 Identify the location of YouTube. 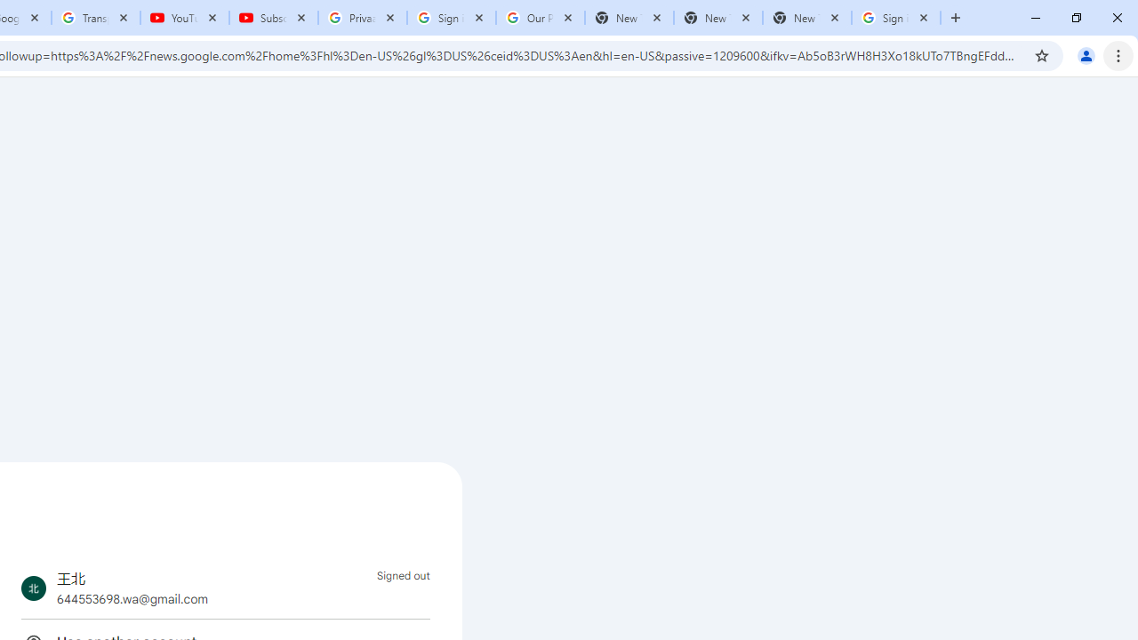
(185, 18).